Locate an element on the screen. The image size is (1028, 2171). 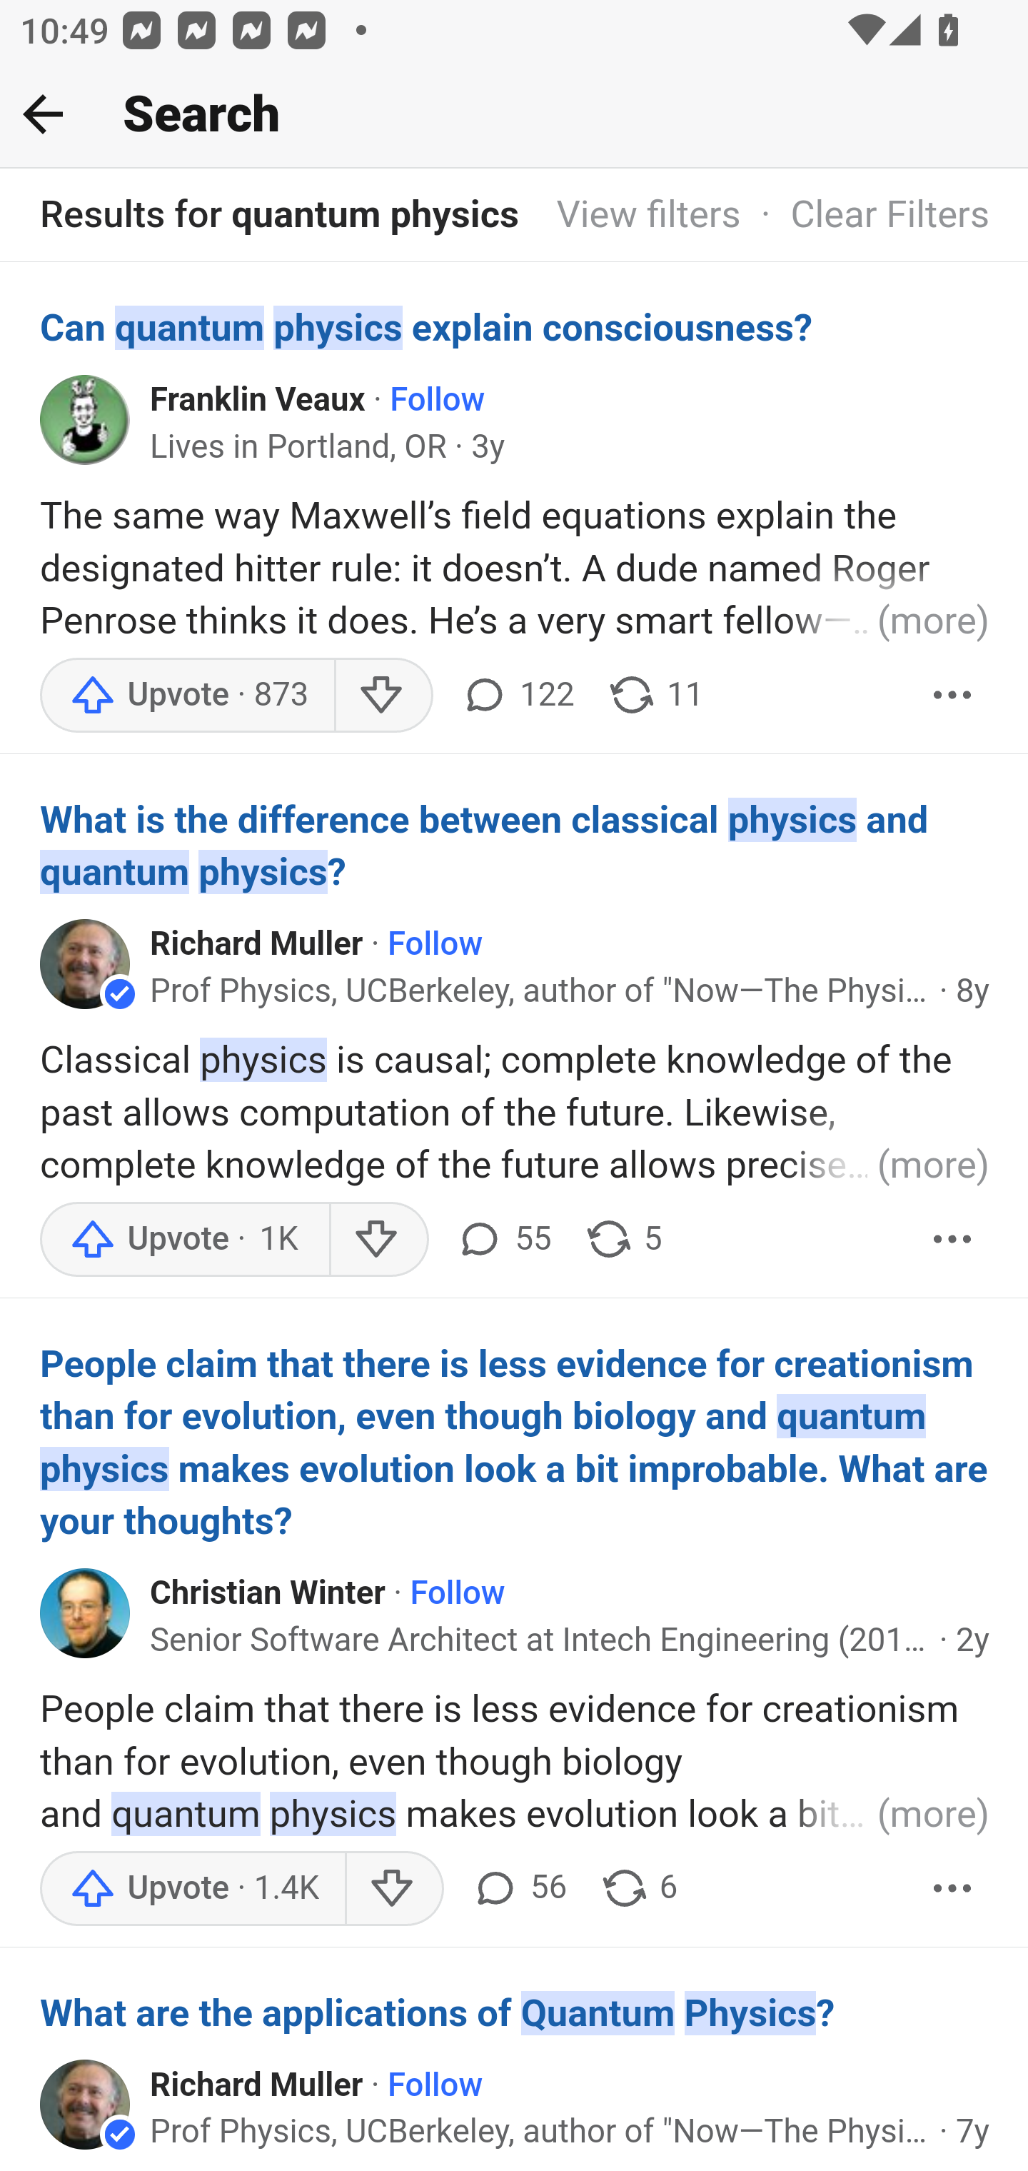
6 shares is located at coordinates (638, 1887).